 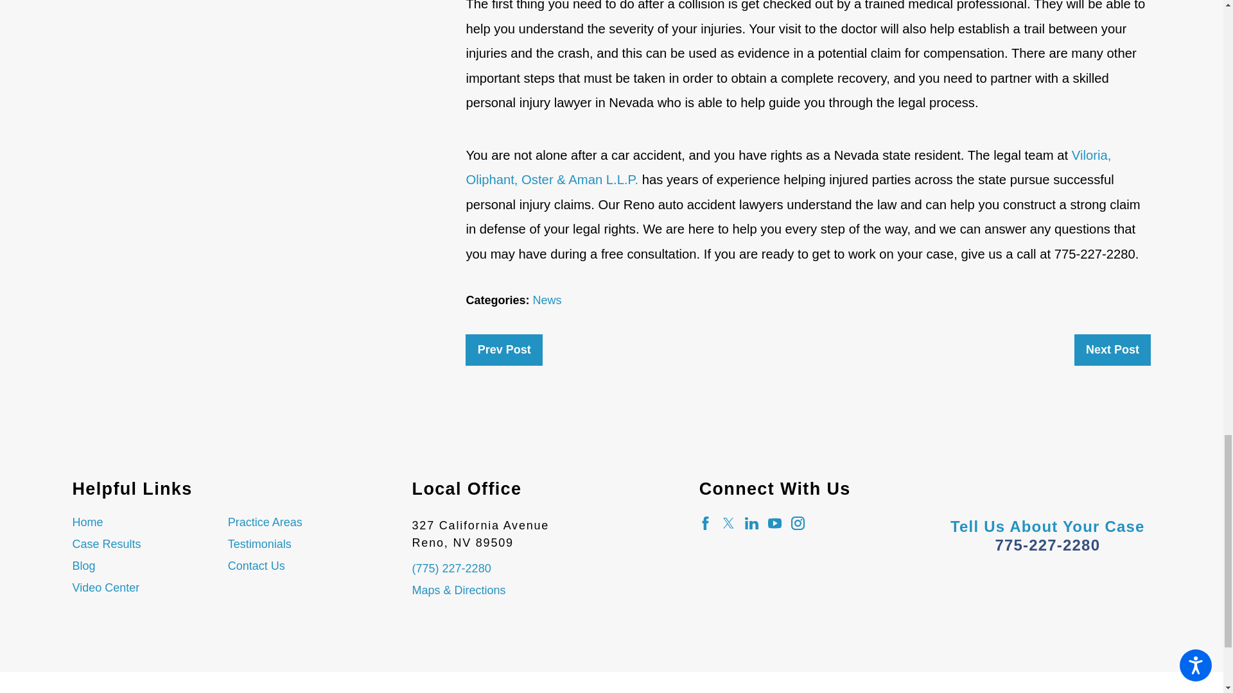 I want to click on Instagram, so click(x=798, y=523).